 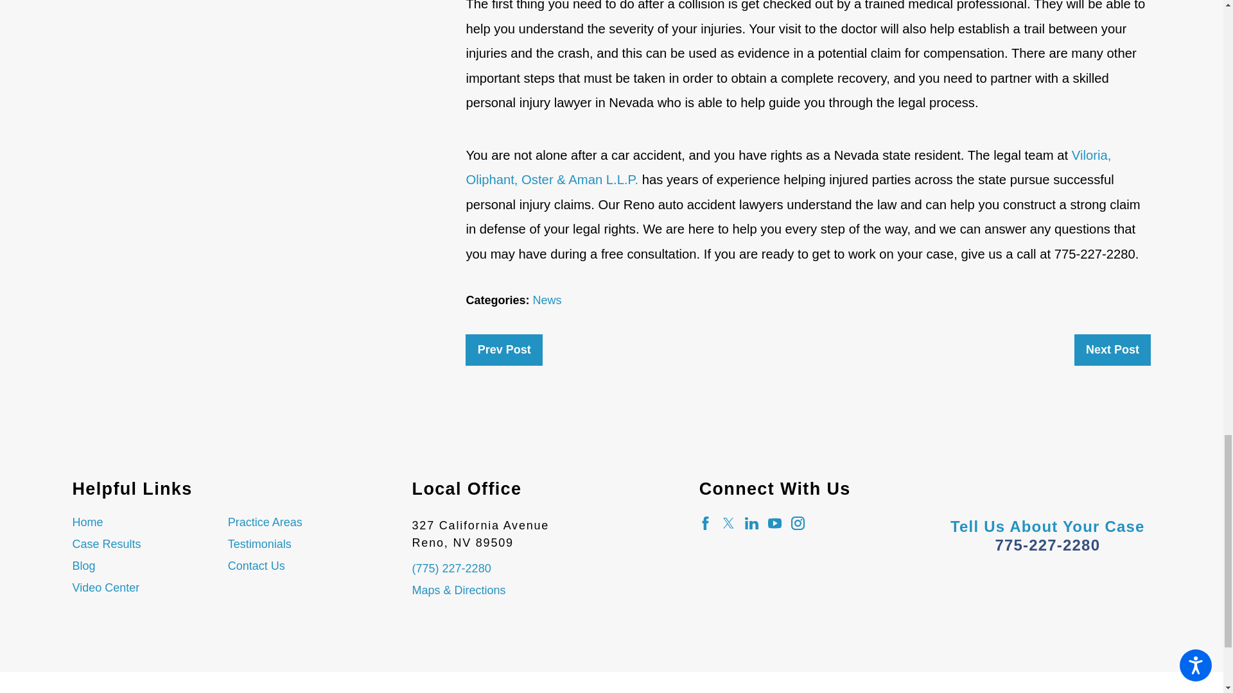 I want to click on Instagram, so click(x=798, y=523).